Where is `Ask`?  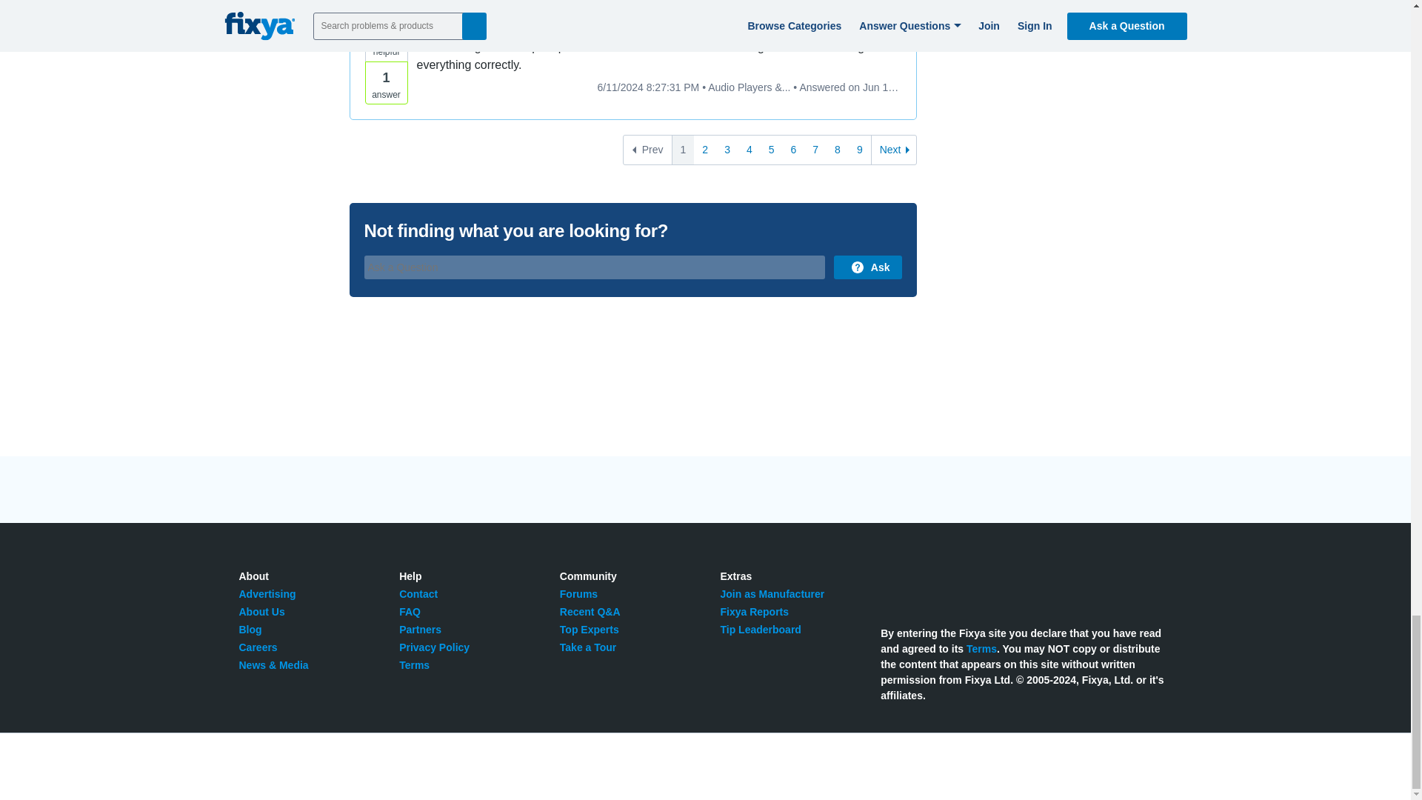 Ask is located at coordinates (867, 267).